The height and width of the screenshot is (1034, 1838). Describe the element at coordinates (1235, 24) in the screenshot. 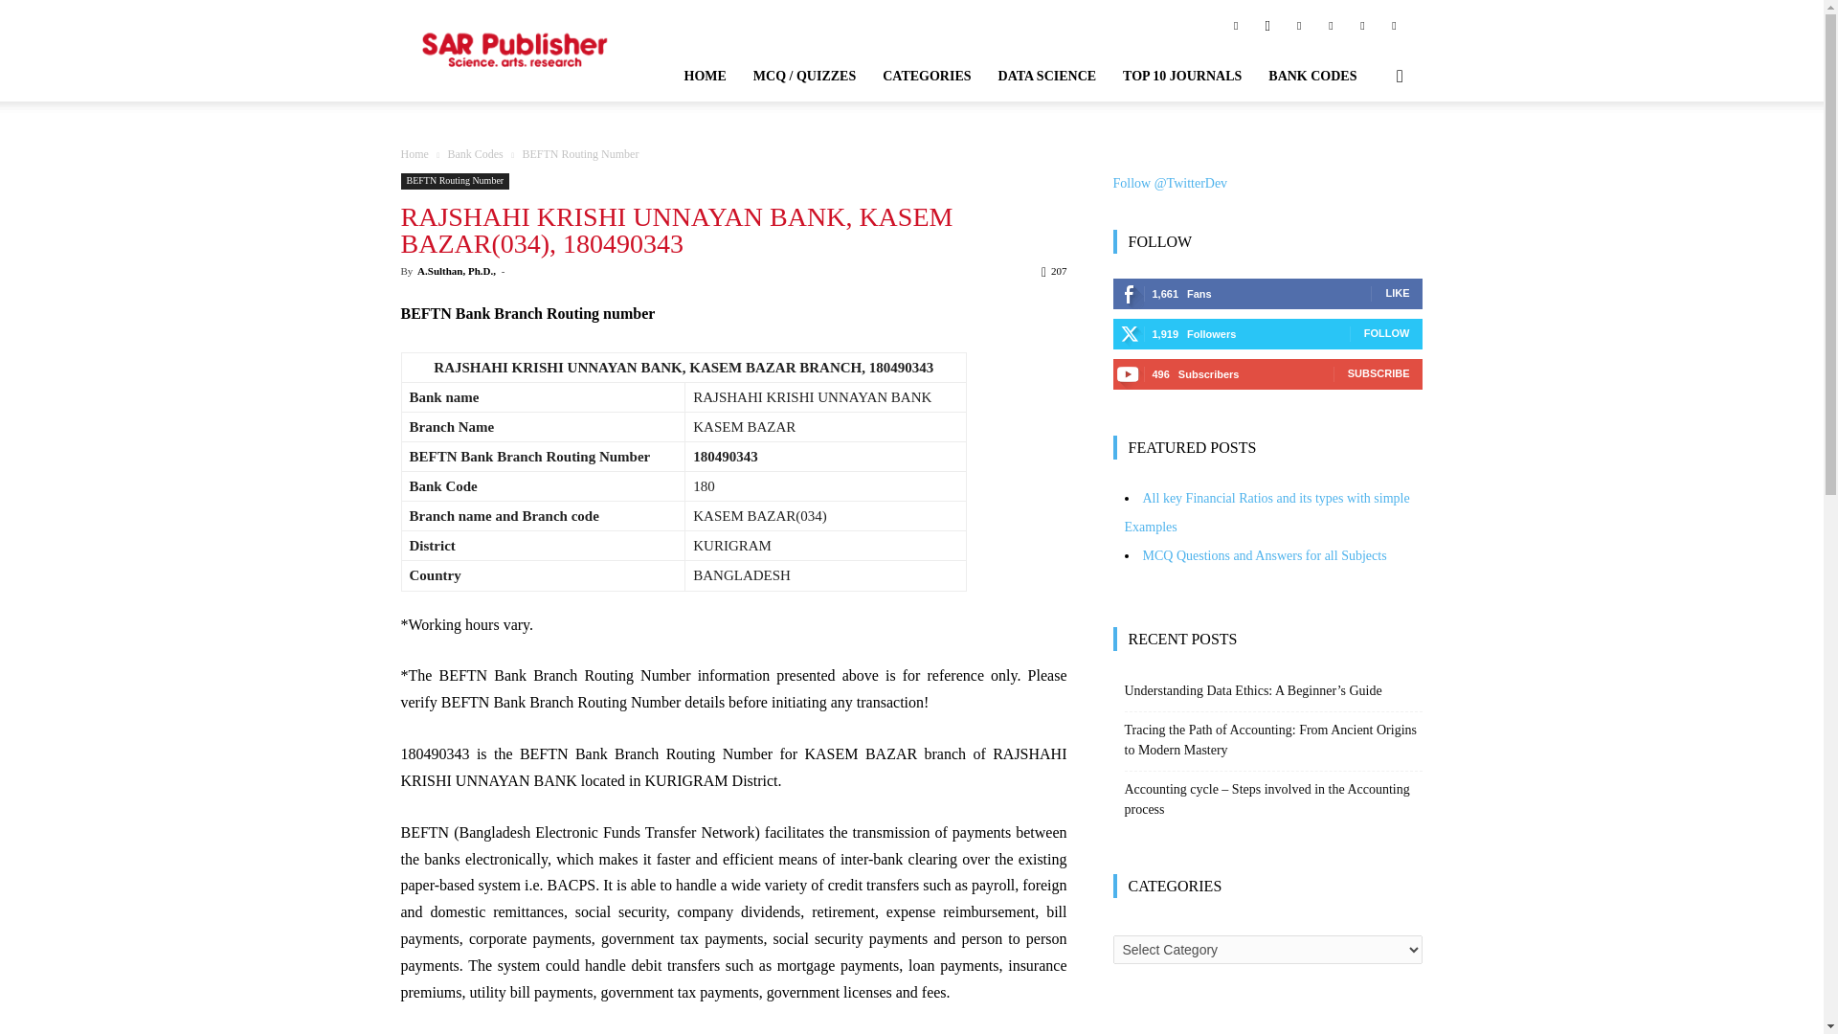

I see `Facebook` at that location.